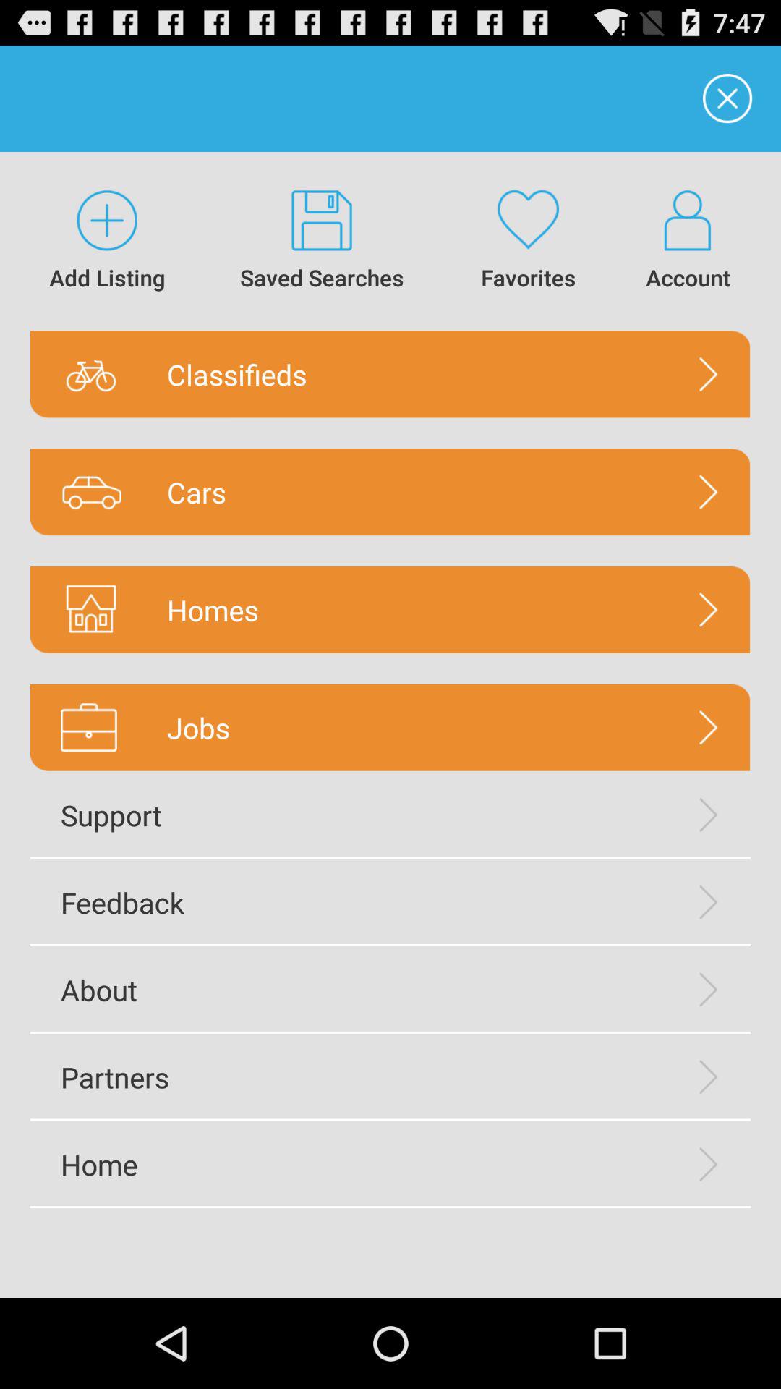 The height and width of the screenshot is (1389, 781). Describe the element at coordinates (107, 242) in the screenshot. I see `click the add listing item` at that location.